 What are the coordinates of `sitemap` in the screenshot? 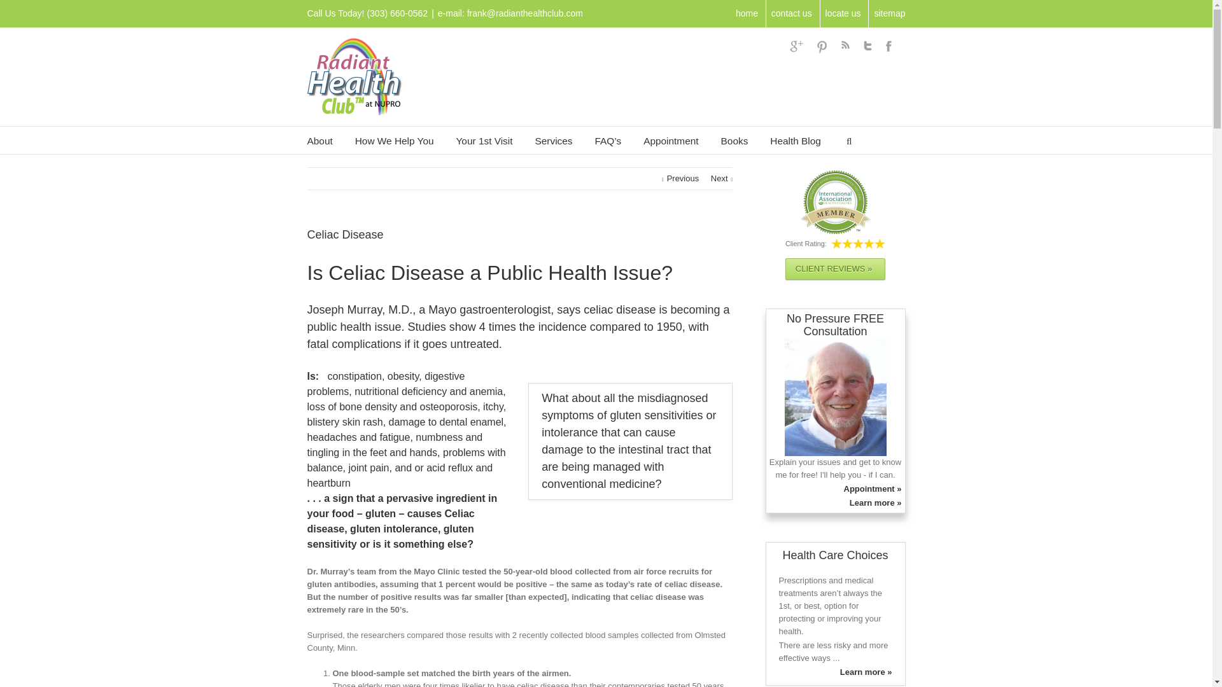 It's located at (889, 13).